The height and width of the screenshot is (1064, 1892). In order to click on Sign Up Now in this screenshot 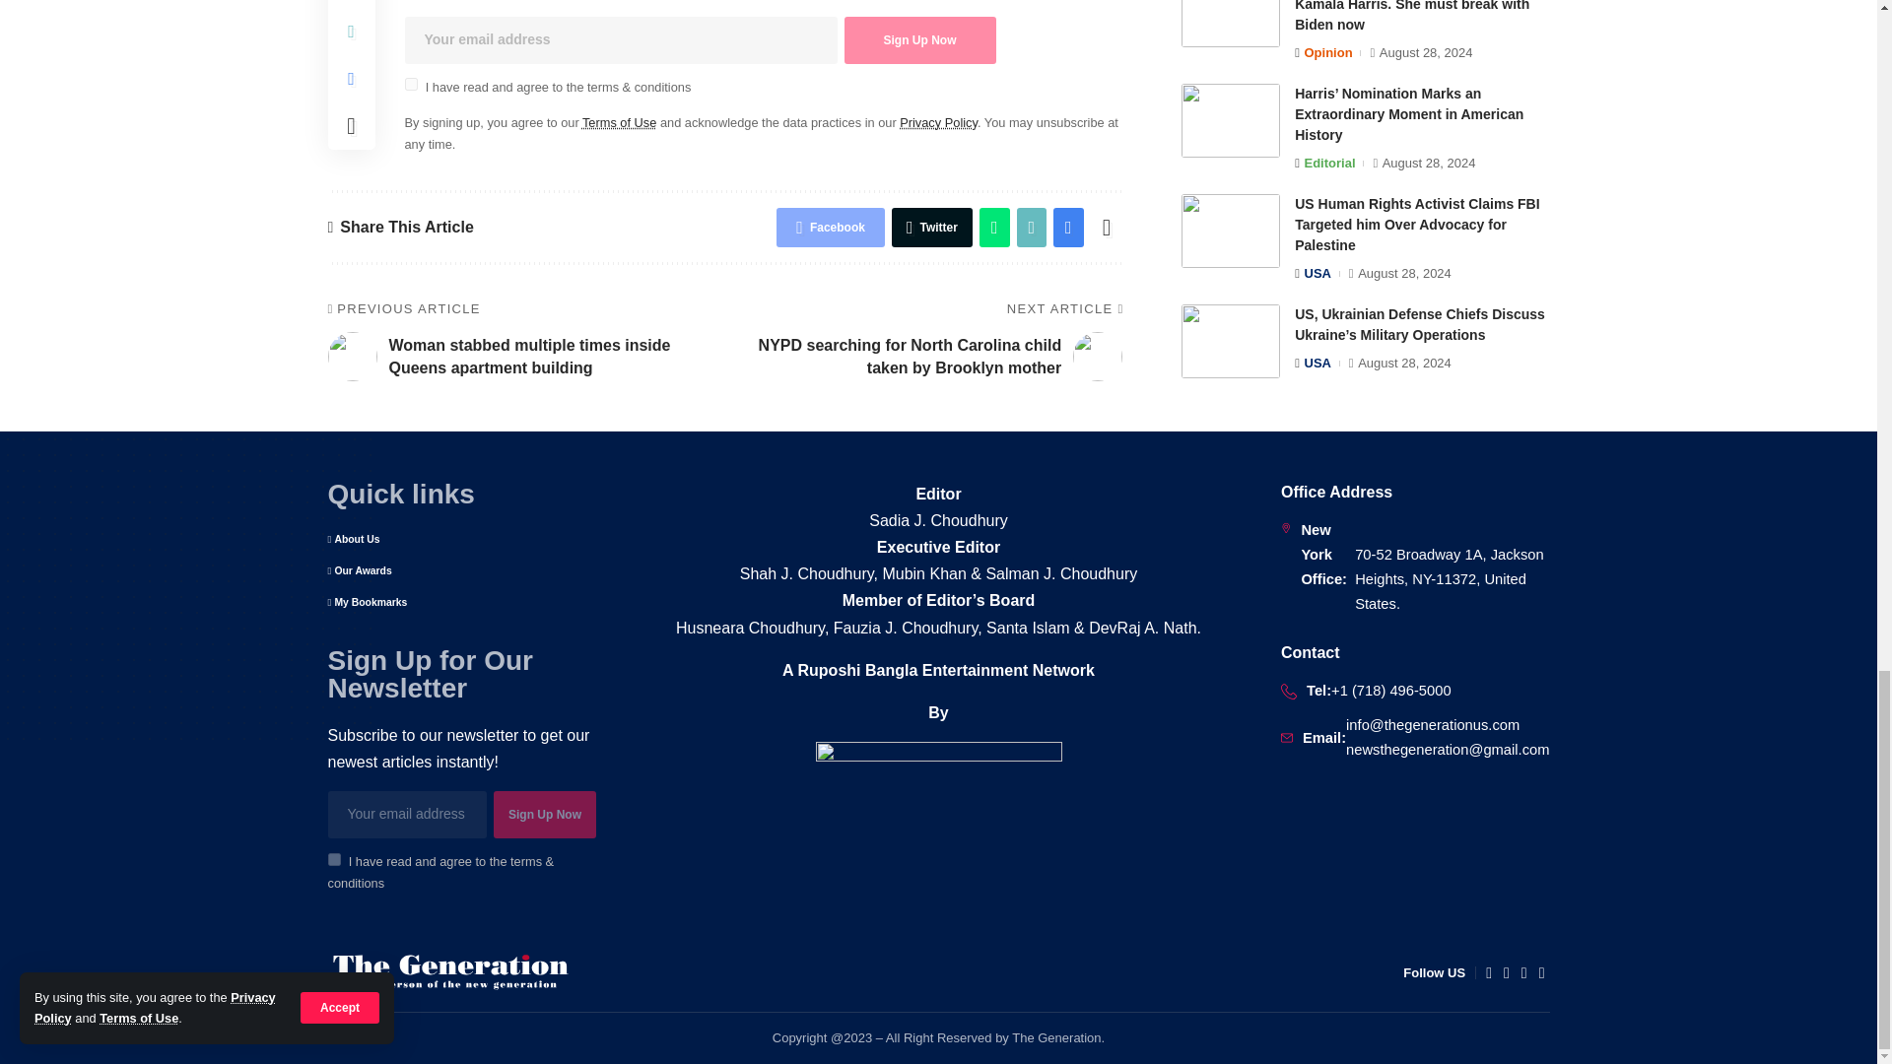, I will do `click(918, 39)`.